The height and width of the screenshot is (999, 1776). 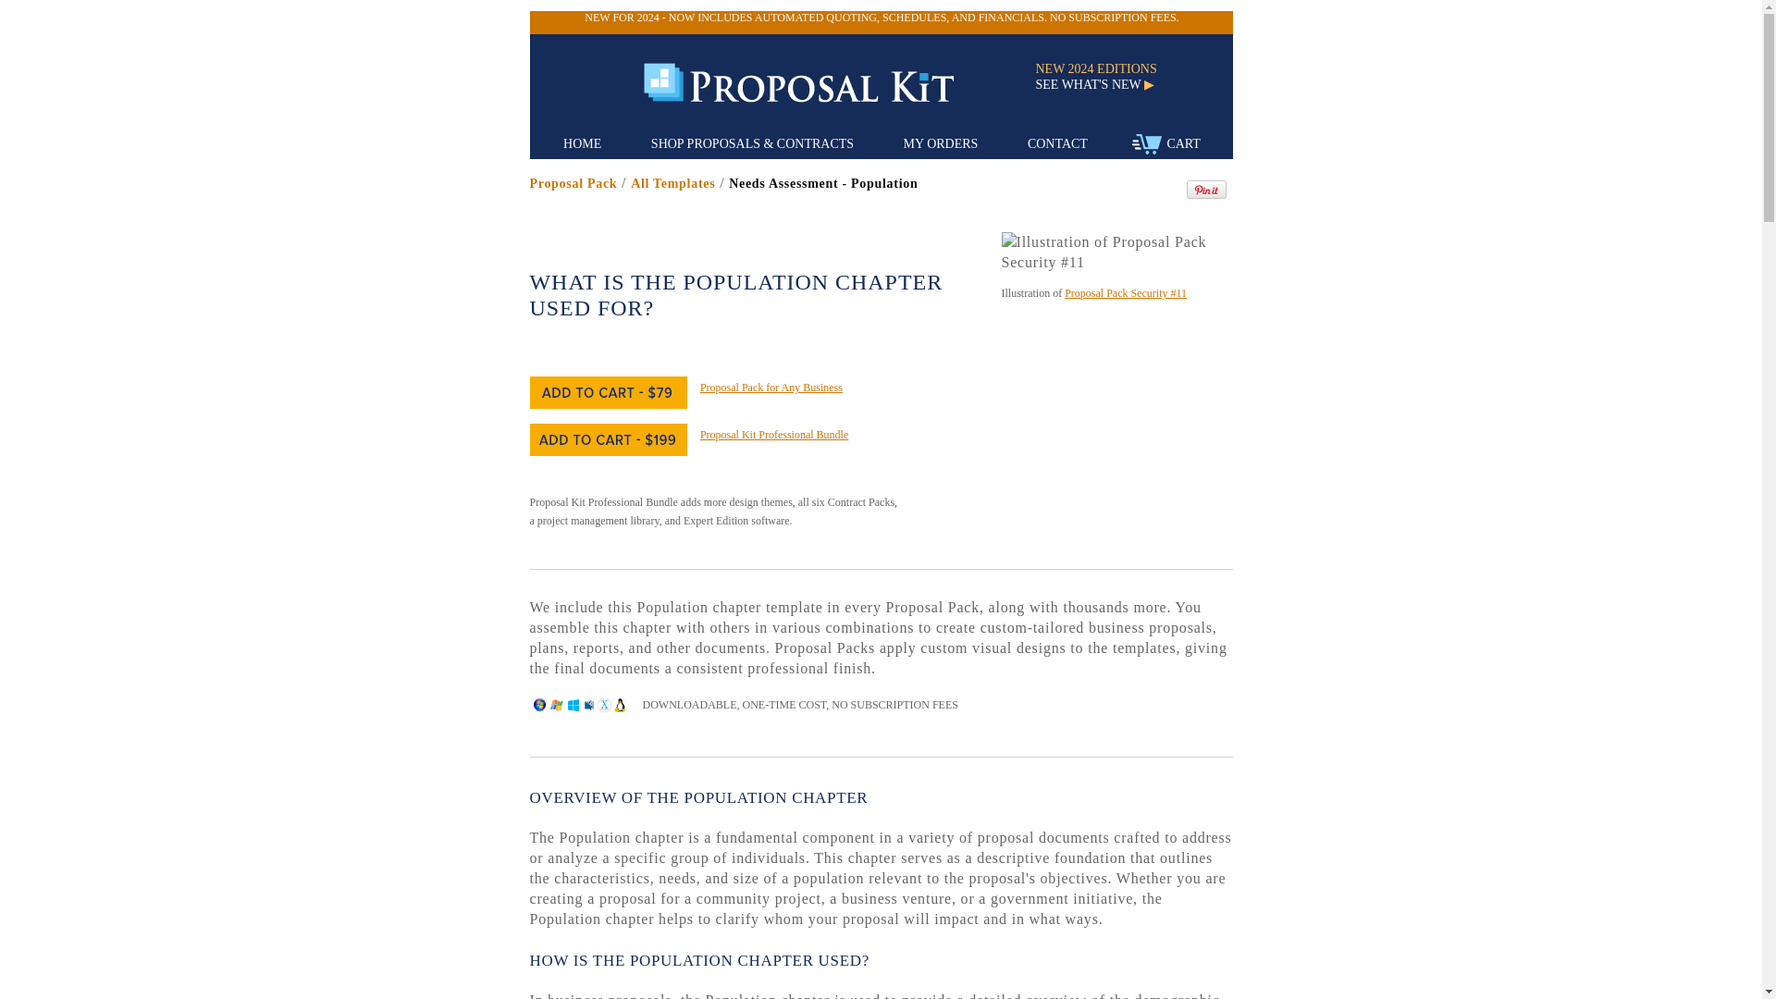 I want to click on Major Proposal Kit version upgrade just released., so click(x=881, y=18).